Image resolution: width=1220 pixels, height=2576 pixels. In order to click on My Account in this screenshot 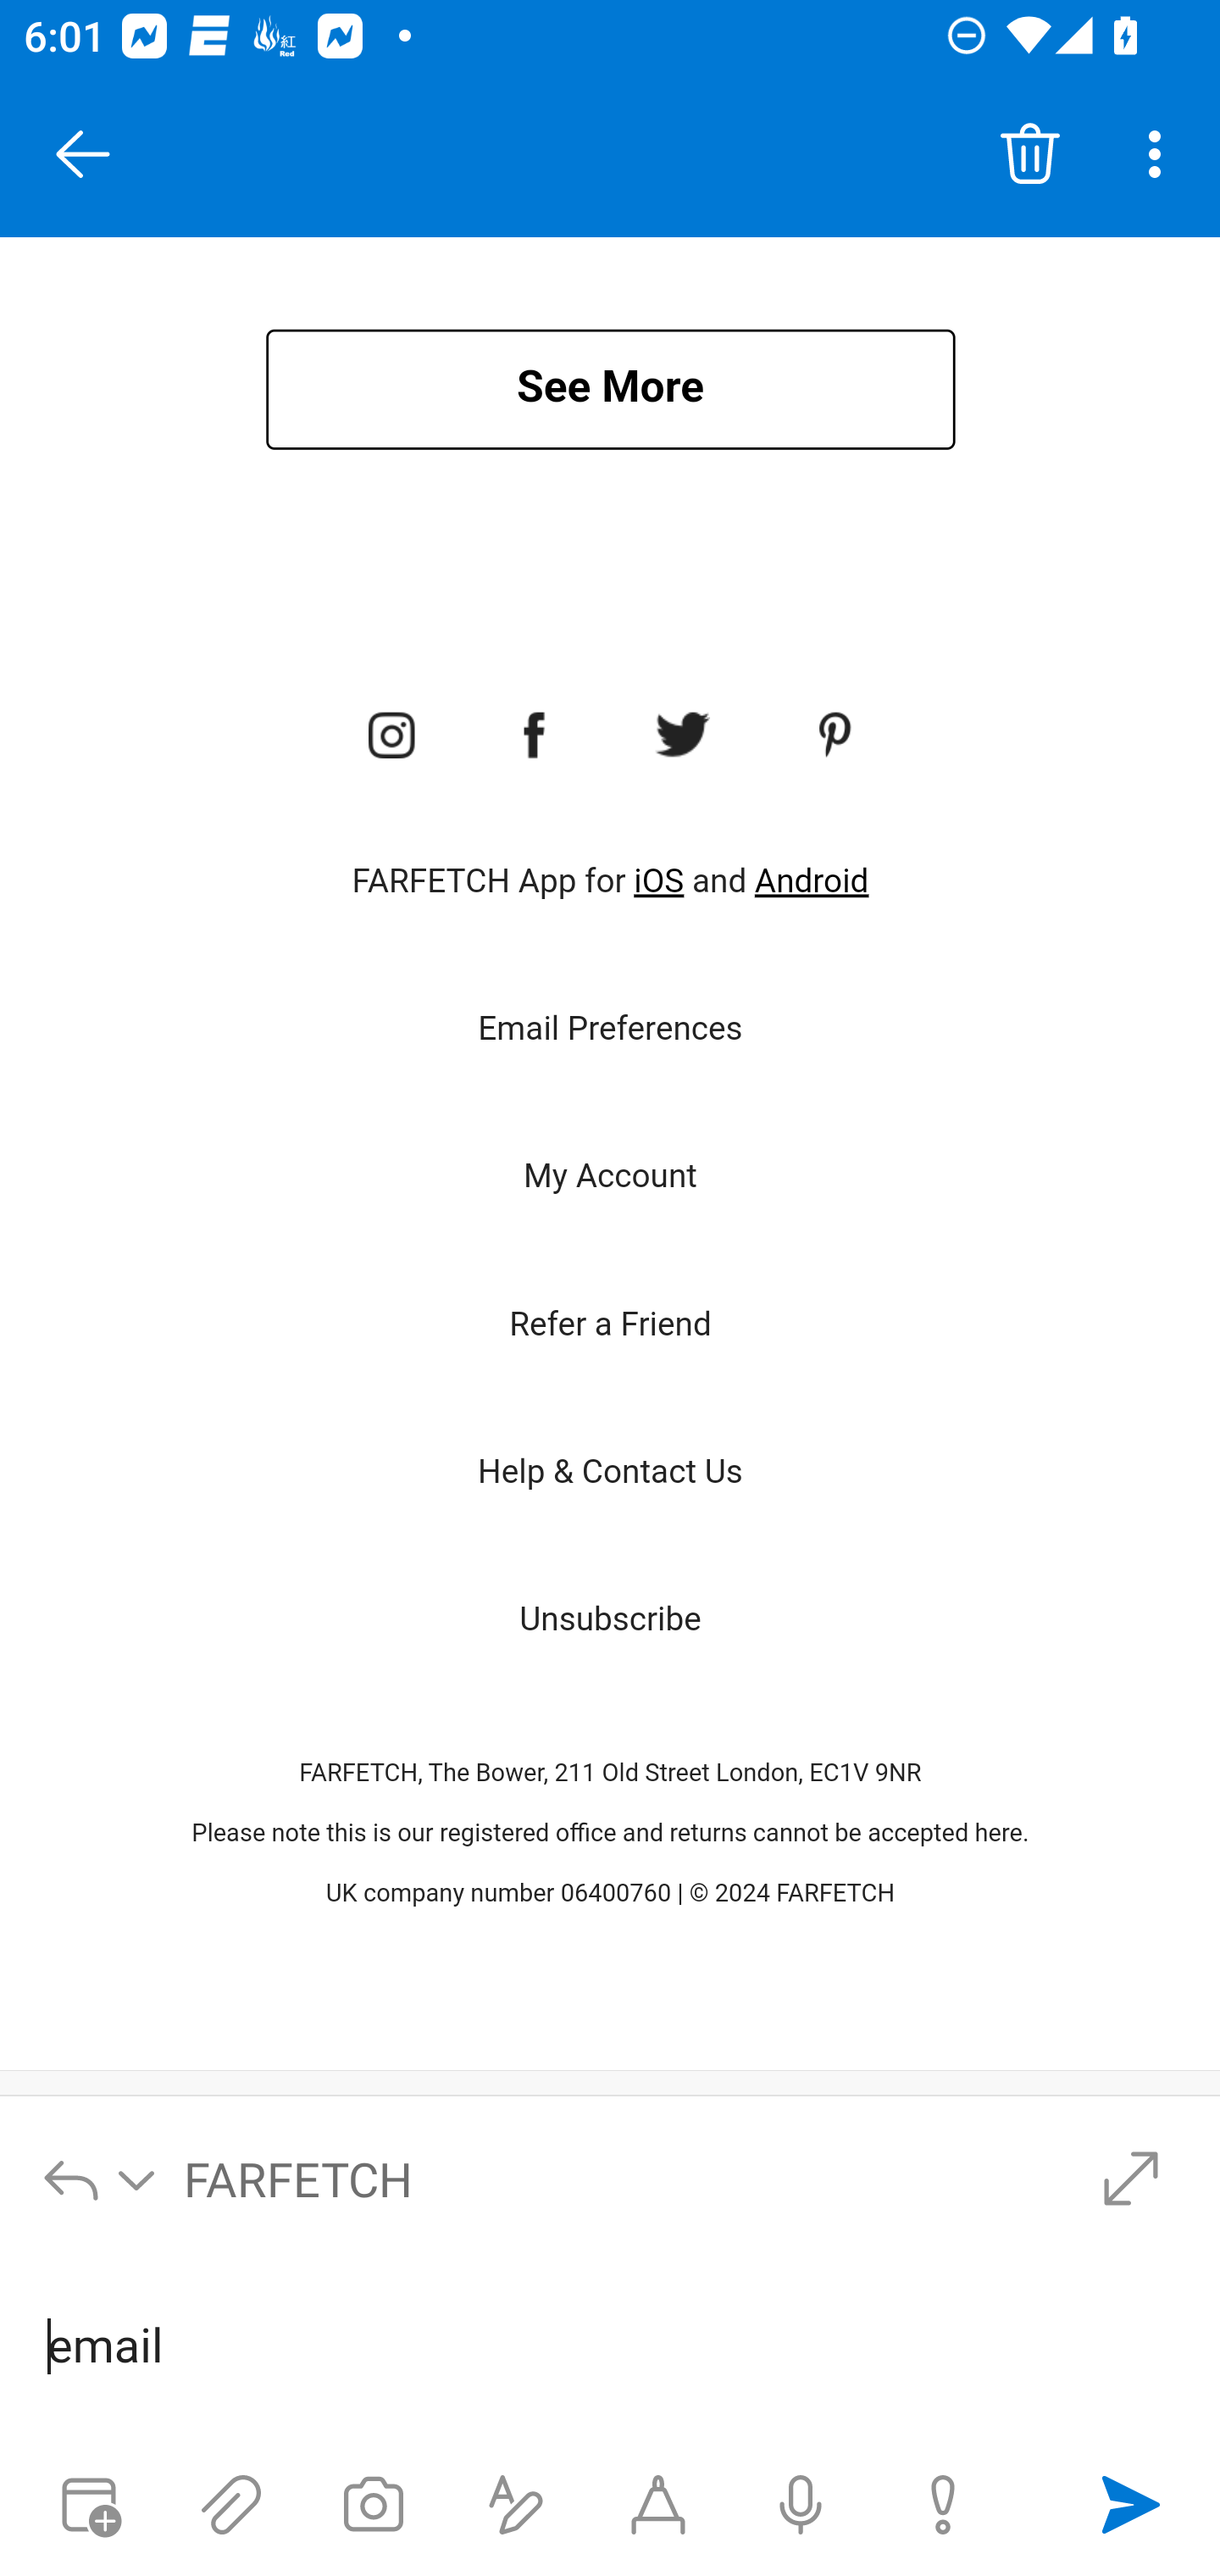, I will do `click(610, 1177)`.